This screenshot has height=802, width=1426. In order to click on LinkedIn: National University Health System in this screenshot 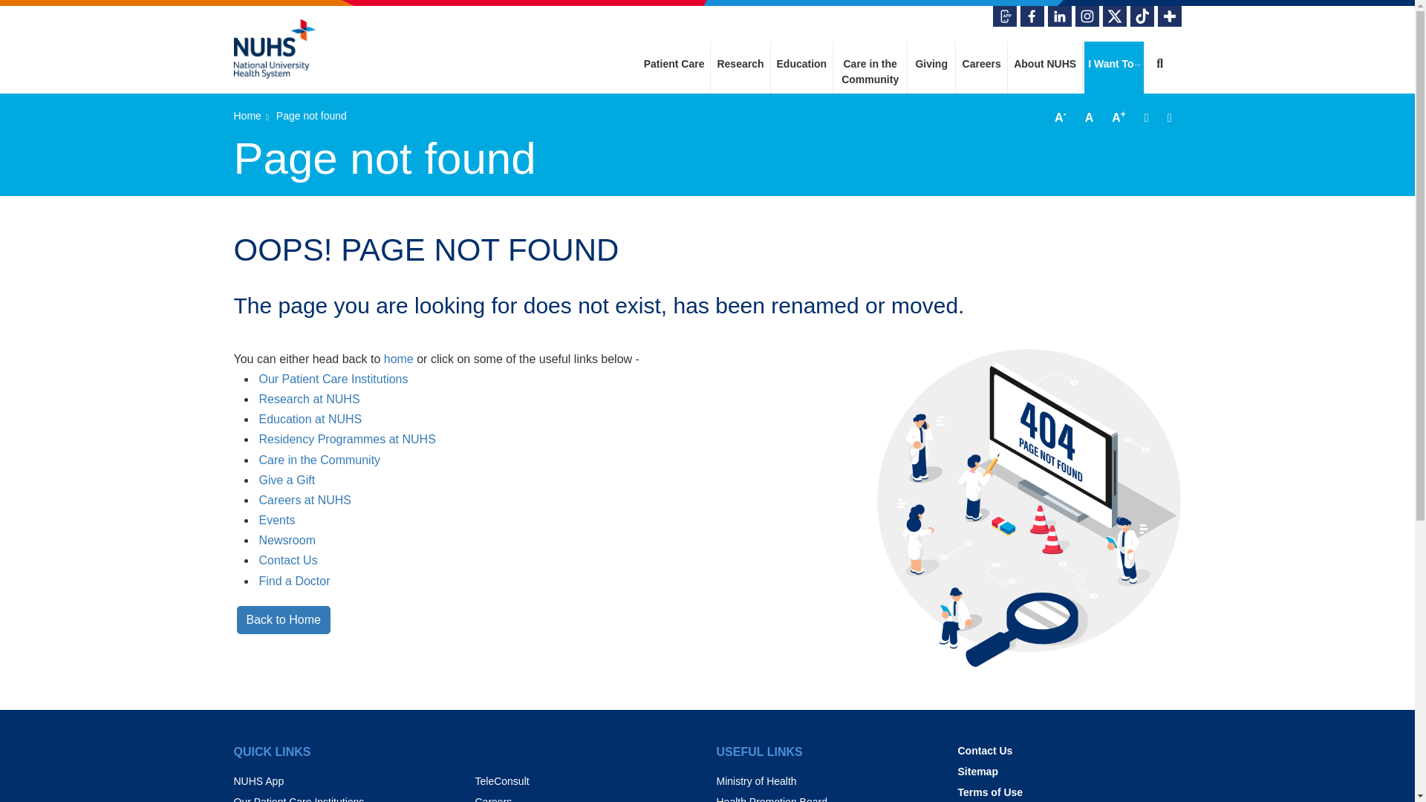, I will do `click(1058, 16)`.